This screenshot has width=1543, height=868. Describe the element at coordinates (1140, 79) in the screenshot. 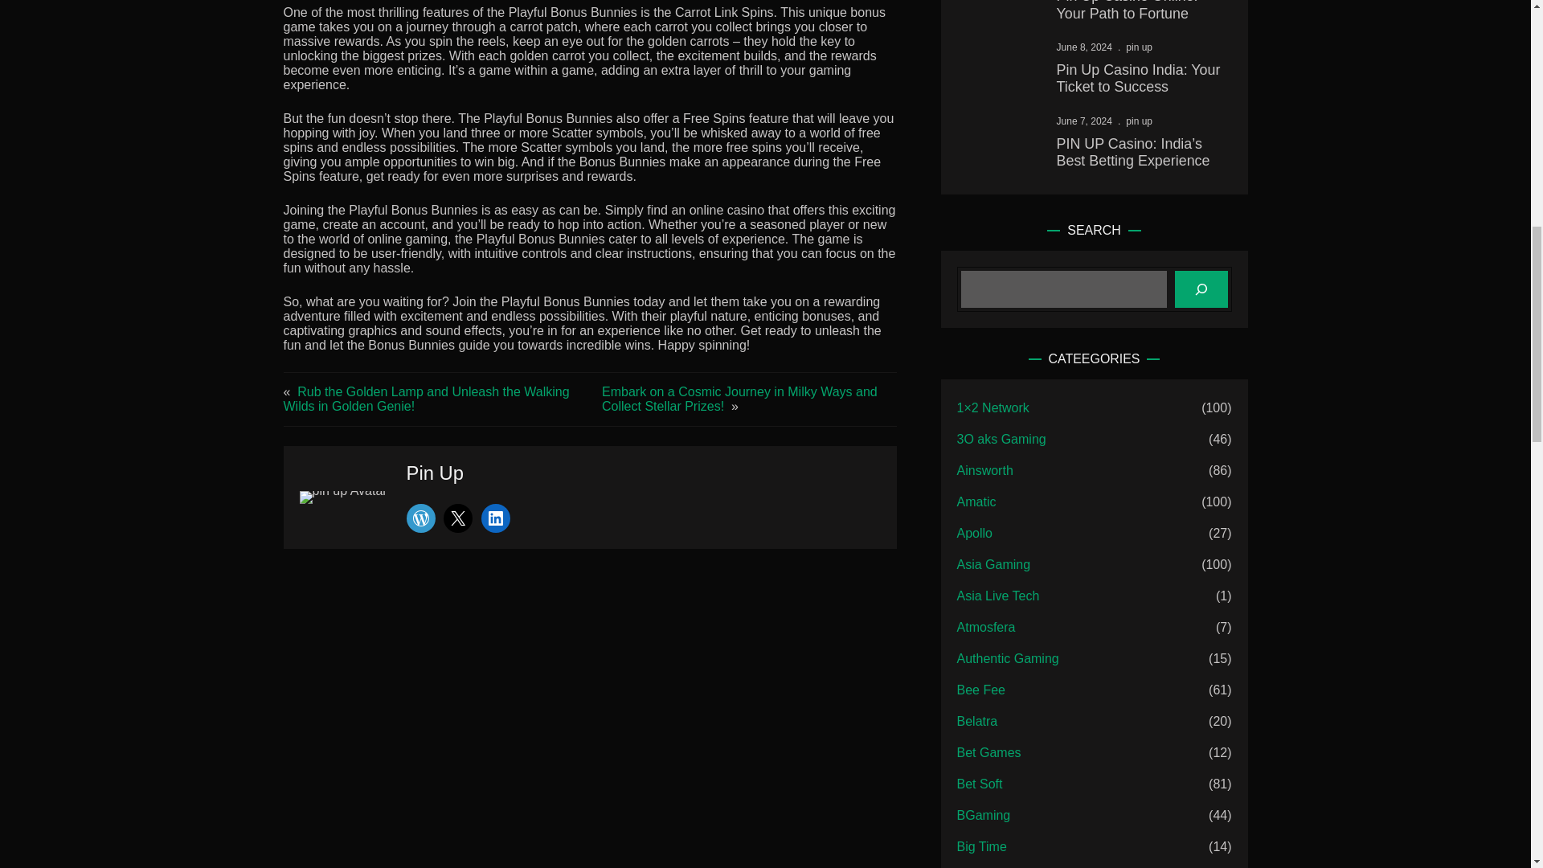

I see `Pin Up Casino India: Your Ticket to Success` at that location.